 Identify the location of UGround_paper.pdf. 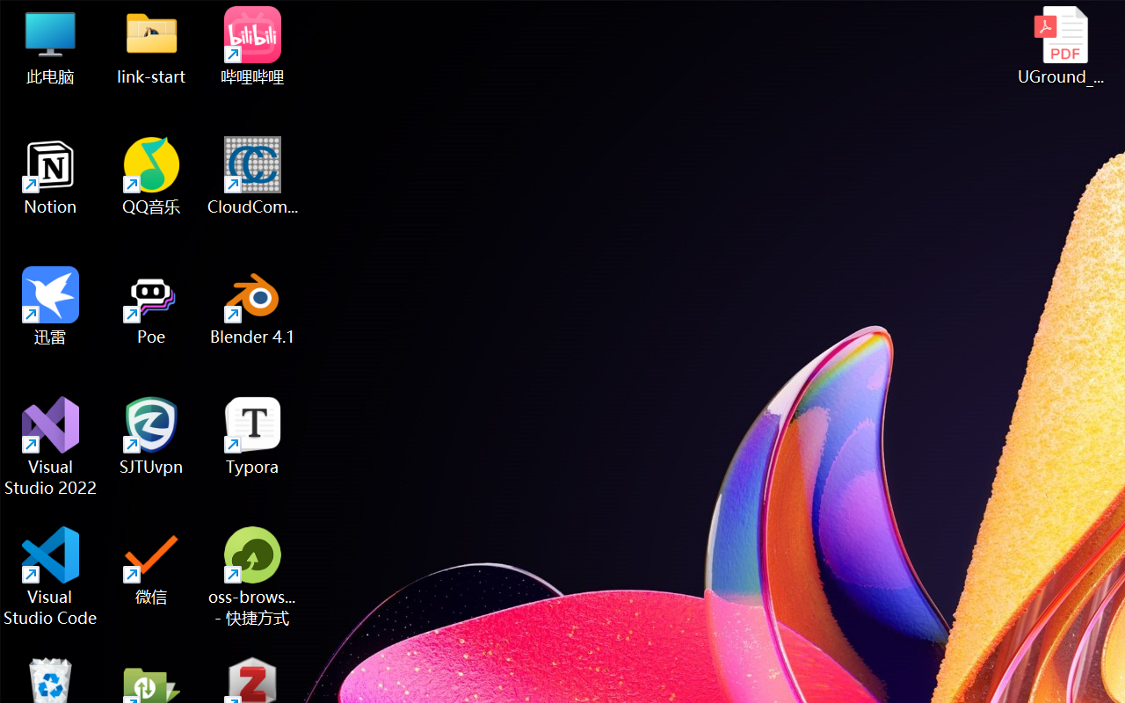
(1060, 46).